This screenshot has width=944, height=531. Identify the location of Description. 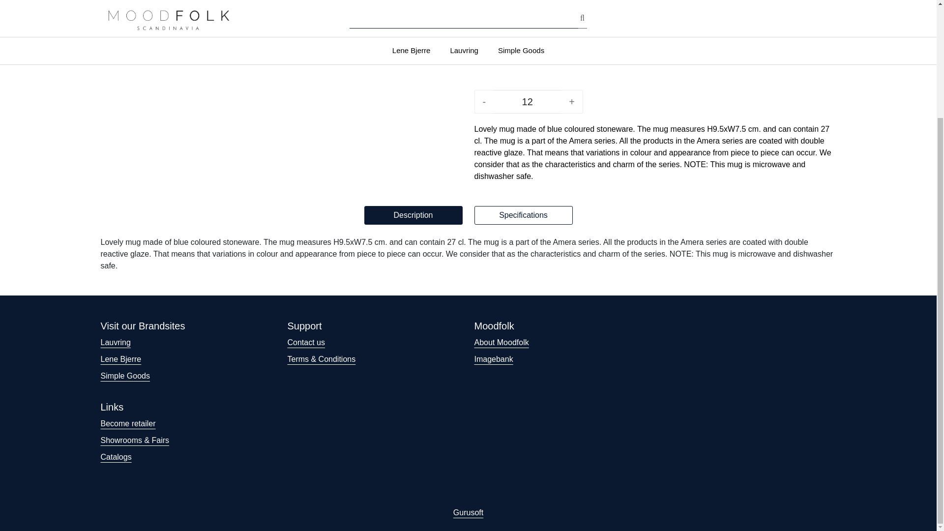
(413, 215).